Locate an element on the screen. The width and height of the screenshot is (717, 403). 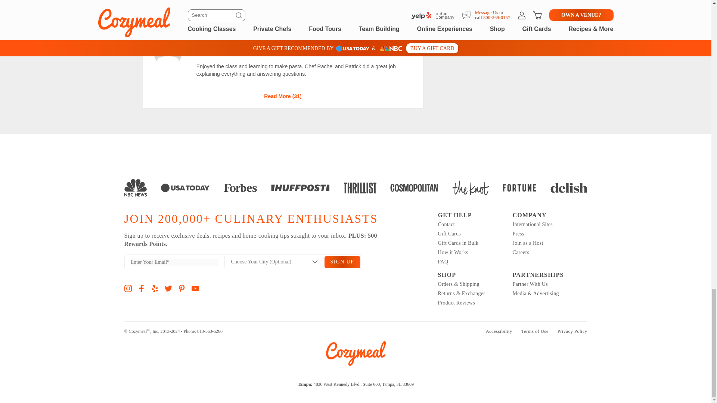
Pinterest is located at coordinates (181, 289).